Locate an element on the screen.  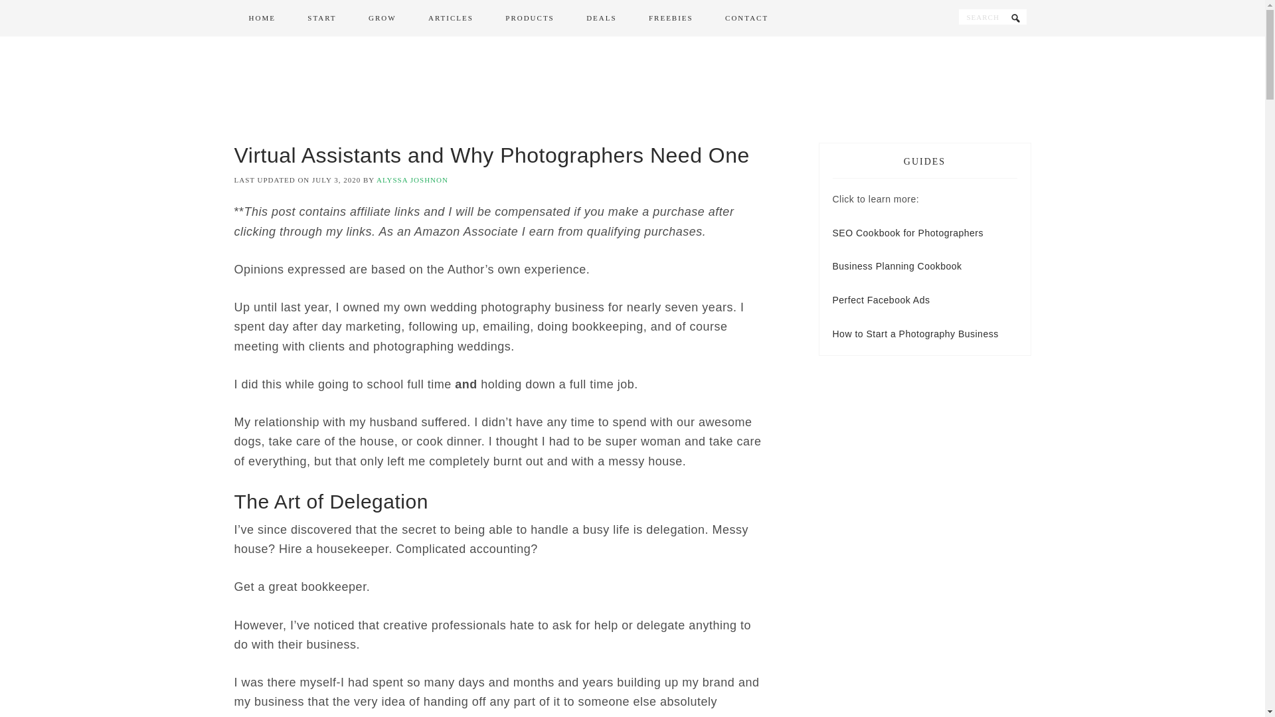
PRODUCTS is located at coordinates (530, 19).